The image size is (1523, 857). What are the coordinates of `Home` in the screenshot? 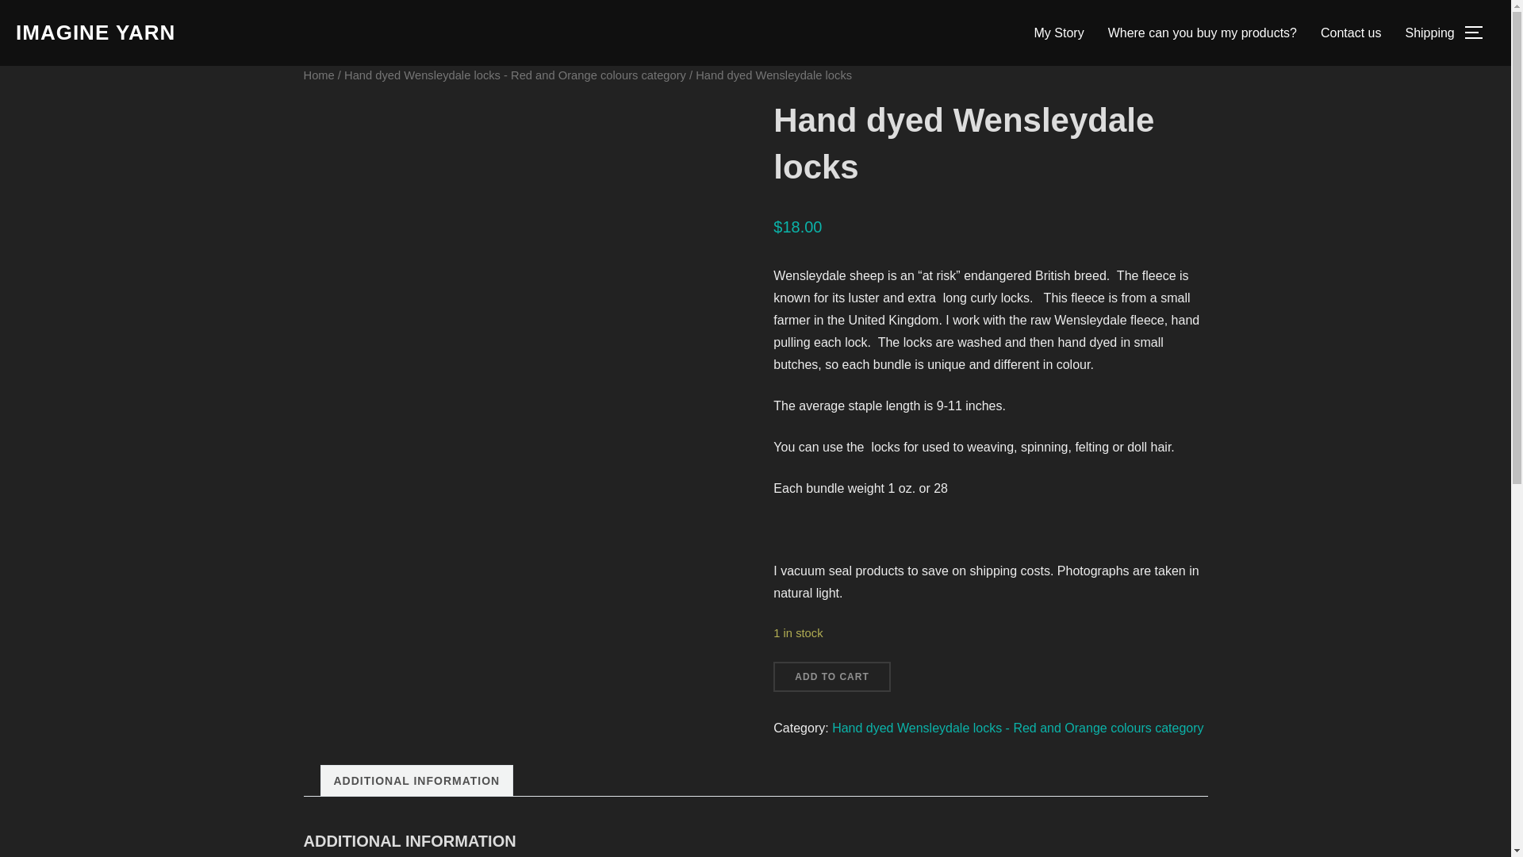 It's located at (318, 75).